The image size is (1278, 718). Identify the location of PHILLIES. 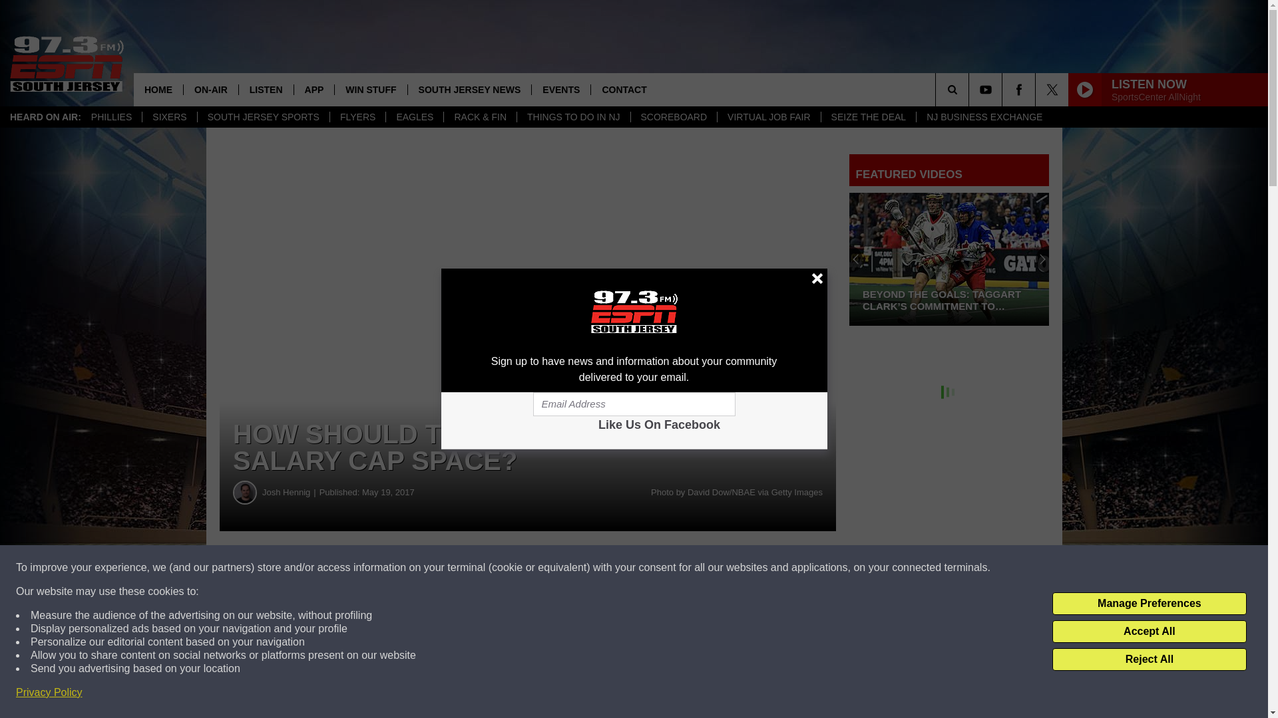
(112, 117).